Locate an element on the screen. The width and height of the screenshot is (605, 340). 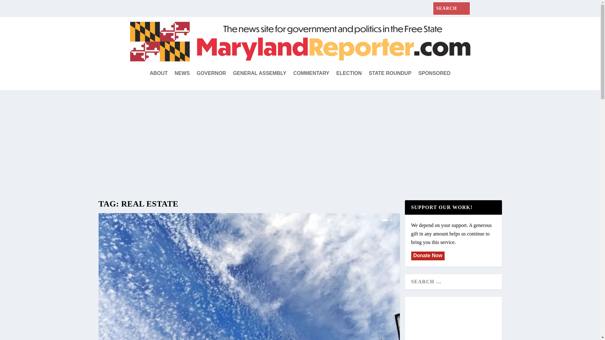
ABOUT is located at coordinates (158, 73).